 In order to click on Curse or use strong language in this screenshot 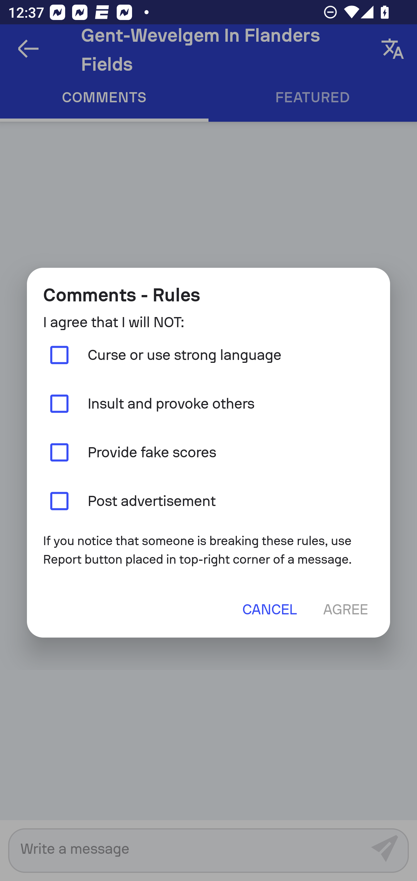, I will do `click(209, 355)`.